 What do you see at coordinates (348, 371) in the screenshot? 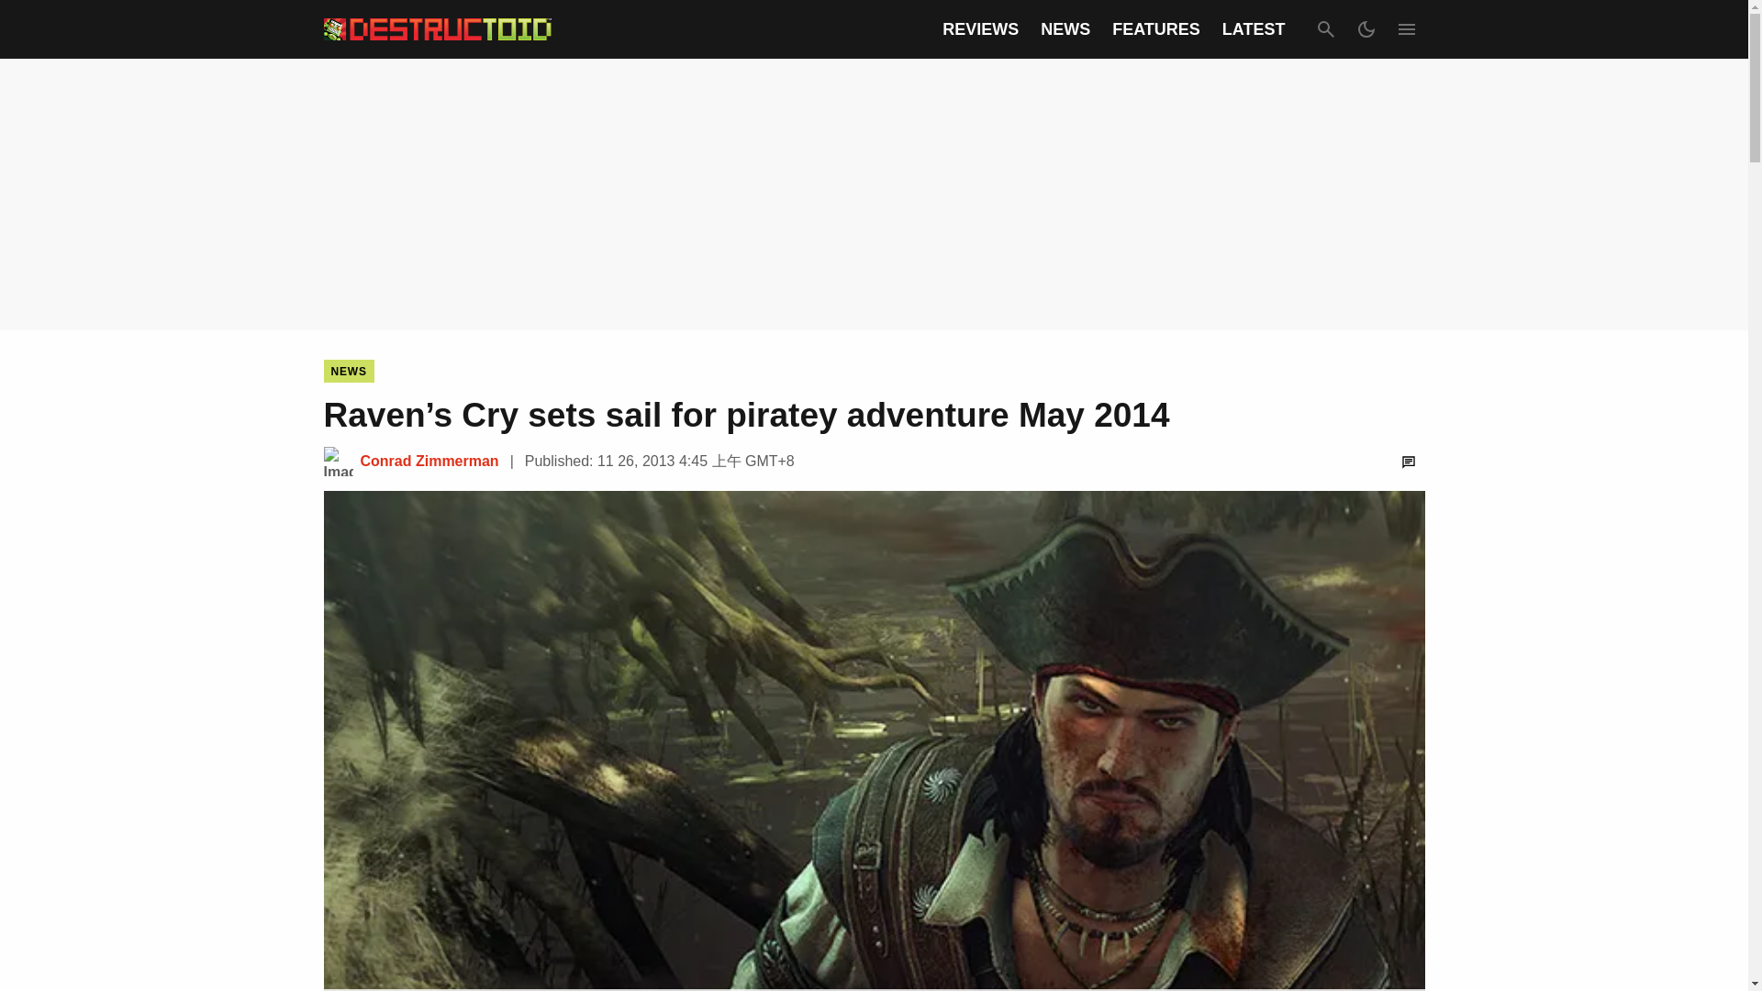
I see `NEWS` at bounding box center [348, 371].